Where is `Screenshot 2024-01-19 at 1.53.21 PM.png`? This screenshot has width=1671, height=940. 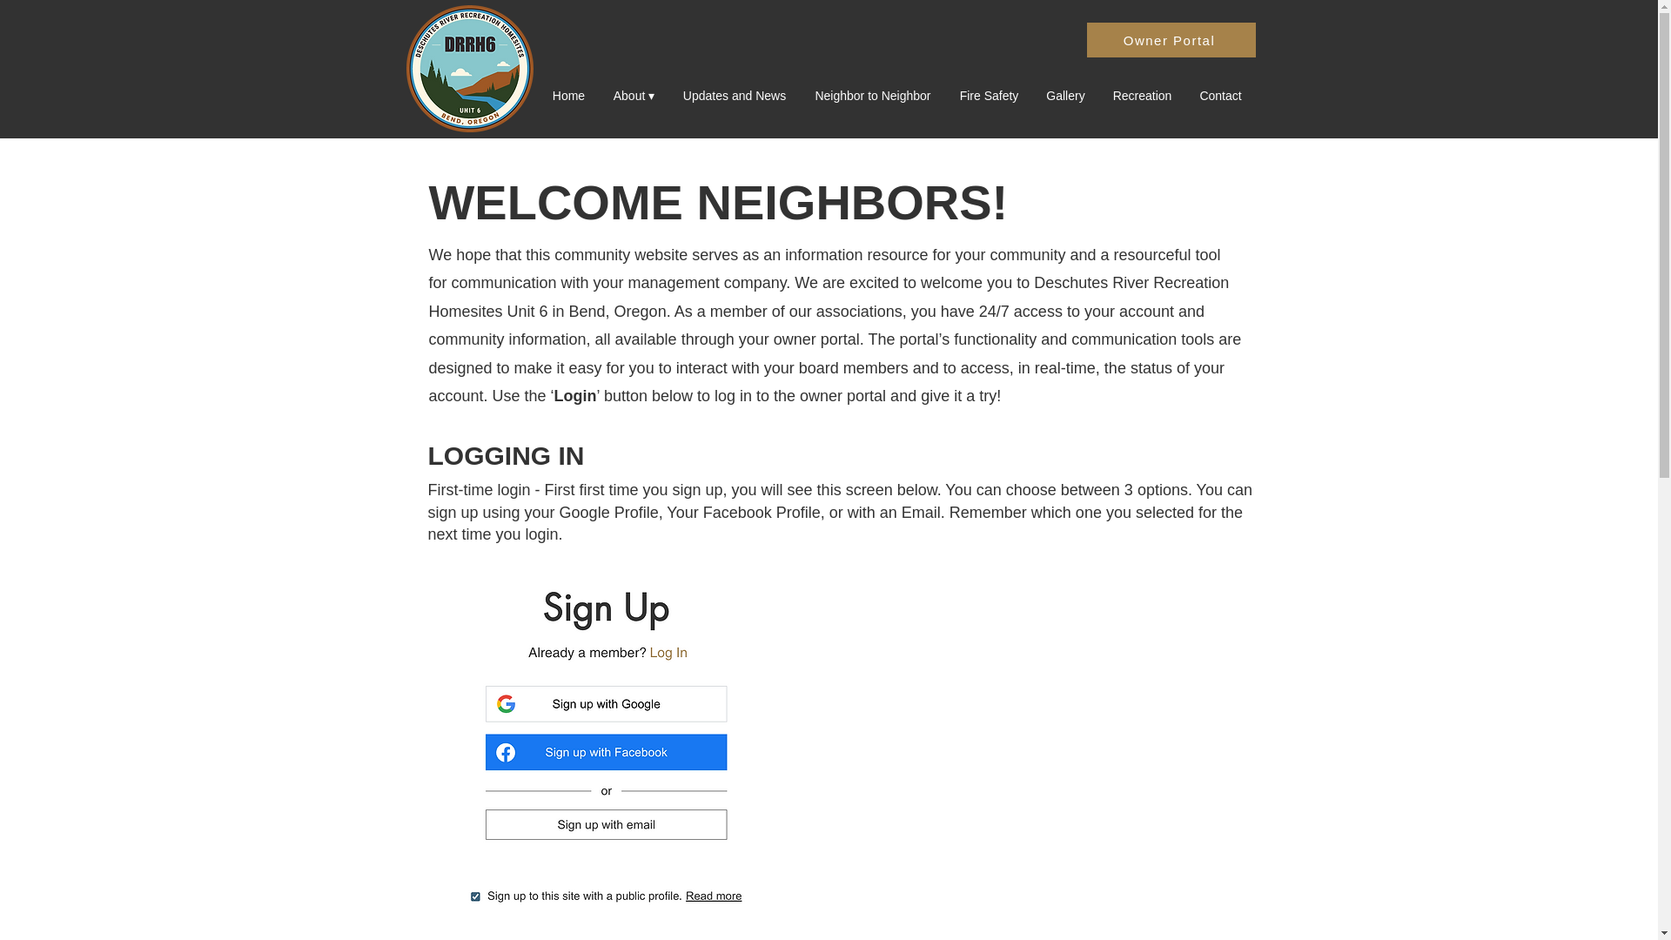 Screenshot 2024-01-19 at 1.53.21 PM.png is located at coordinates (600, 750).